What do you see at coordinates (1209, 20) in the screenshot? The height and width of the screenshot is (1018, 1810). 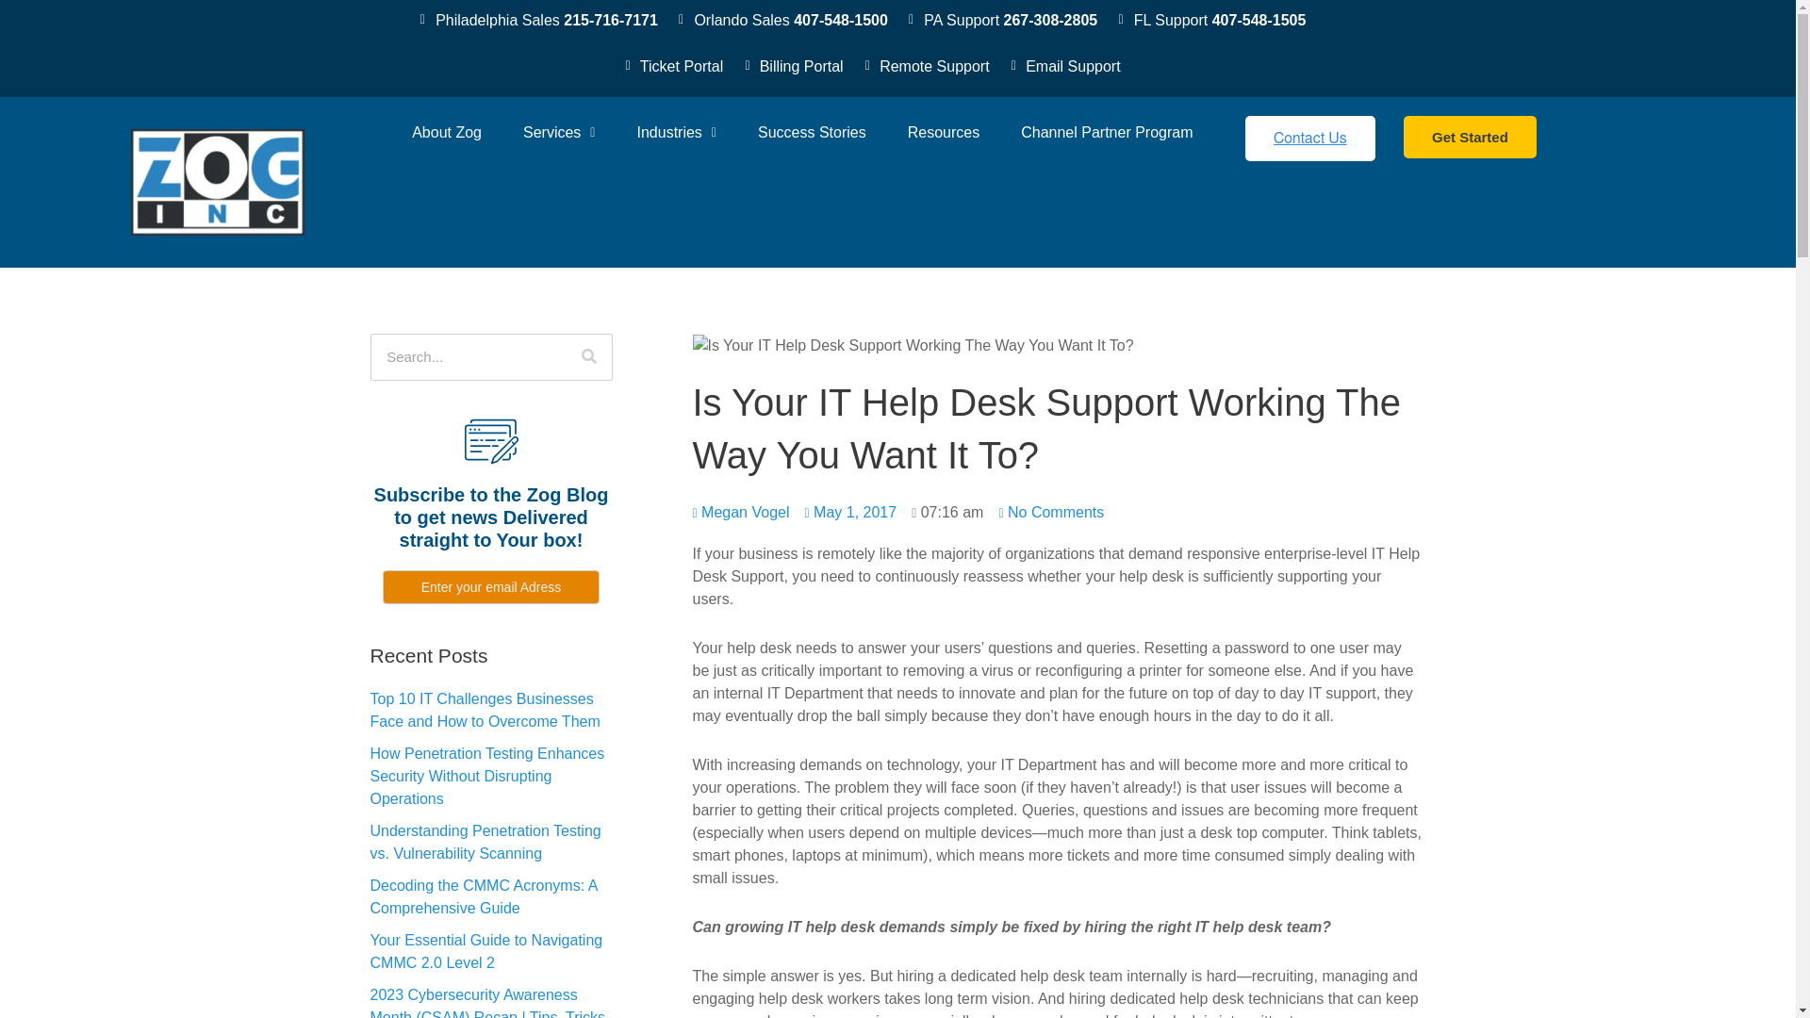 I see `FL Support 407-548-1505` at bounding box center [1209, 20].